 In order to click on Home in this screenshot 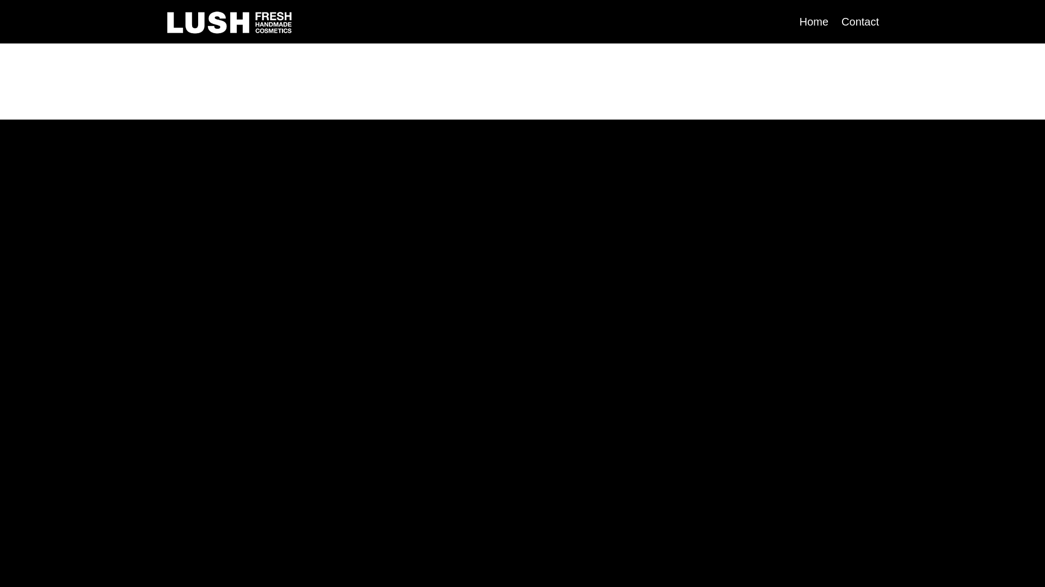, I will do `click(814, 22)`.